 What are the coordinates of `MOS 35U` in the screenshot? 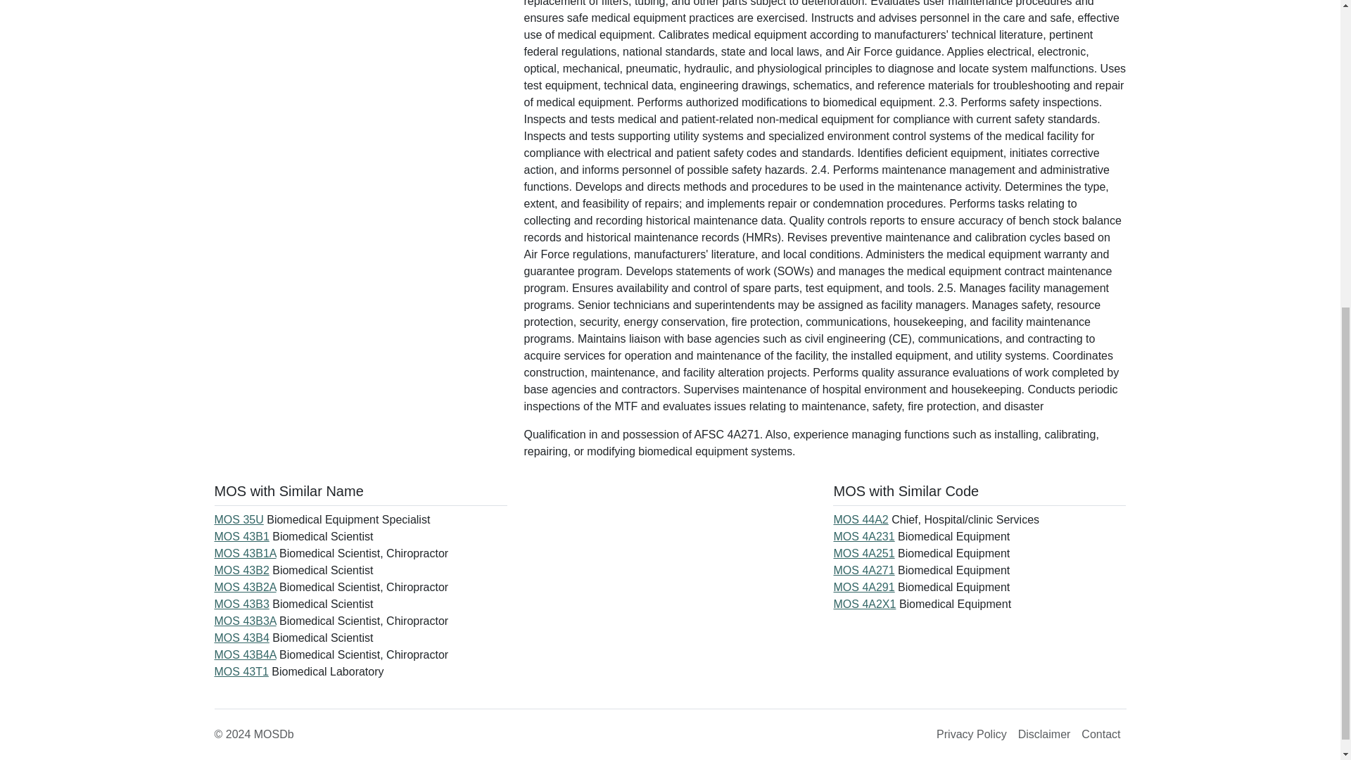 It's located at (239, 519).